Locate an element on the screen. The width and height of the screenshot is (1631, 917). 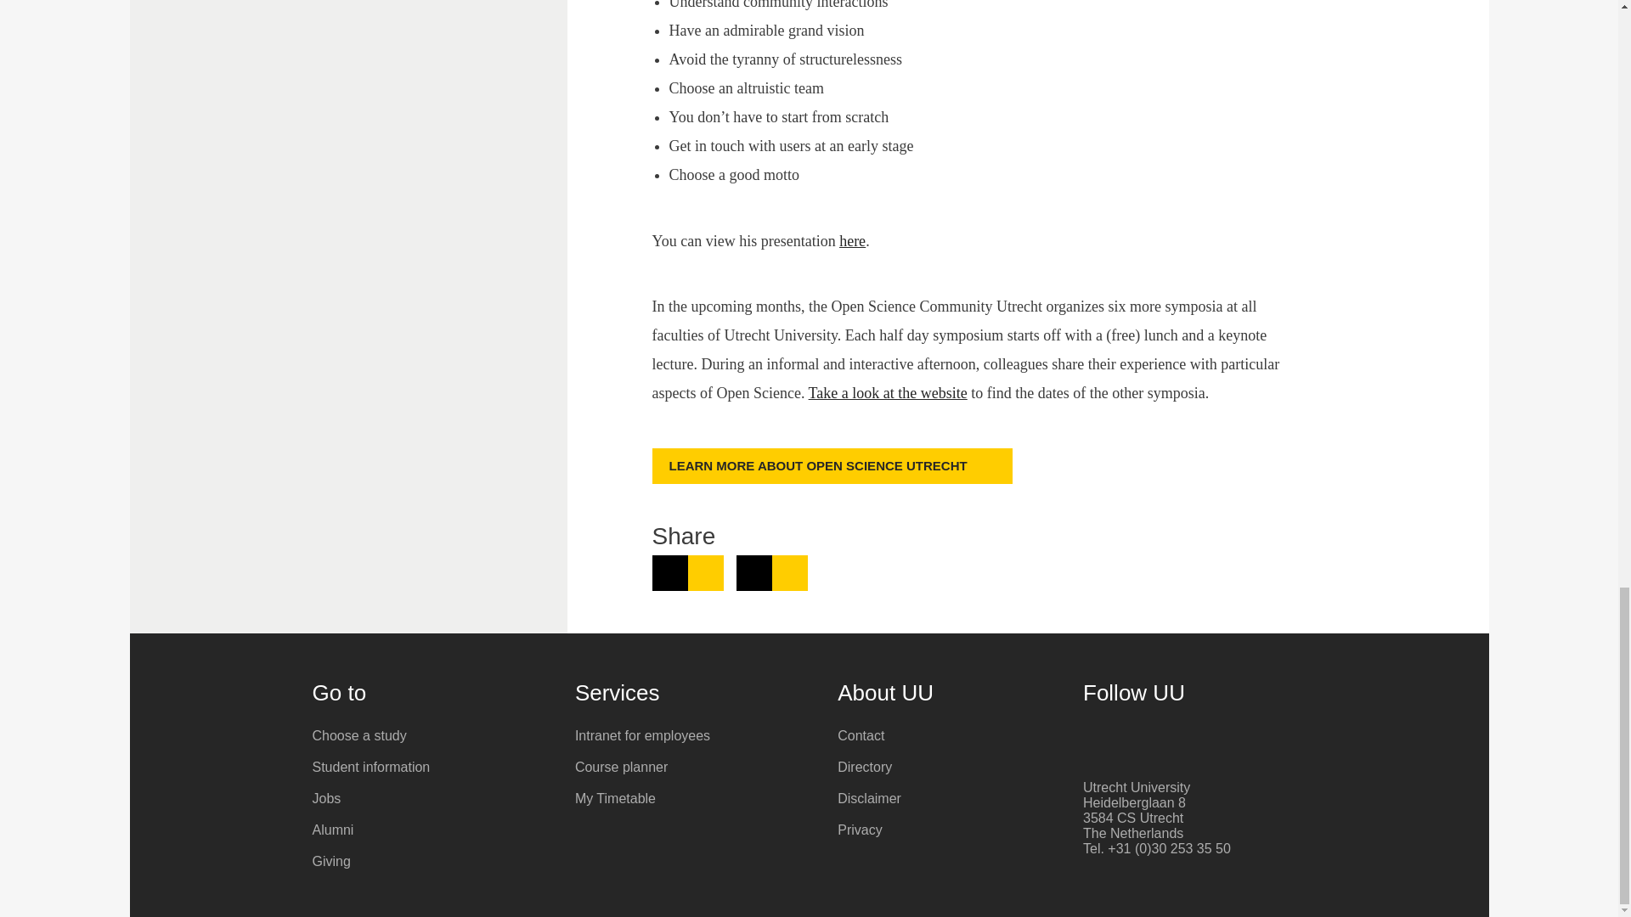
Share on Facebook is located at coordinates (771, 572).